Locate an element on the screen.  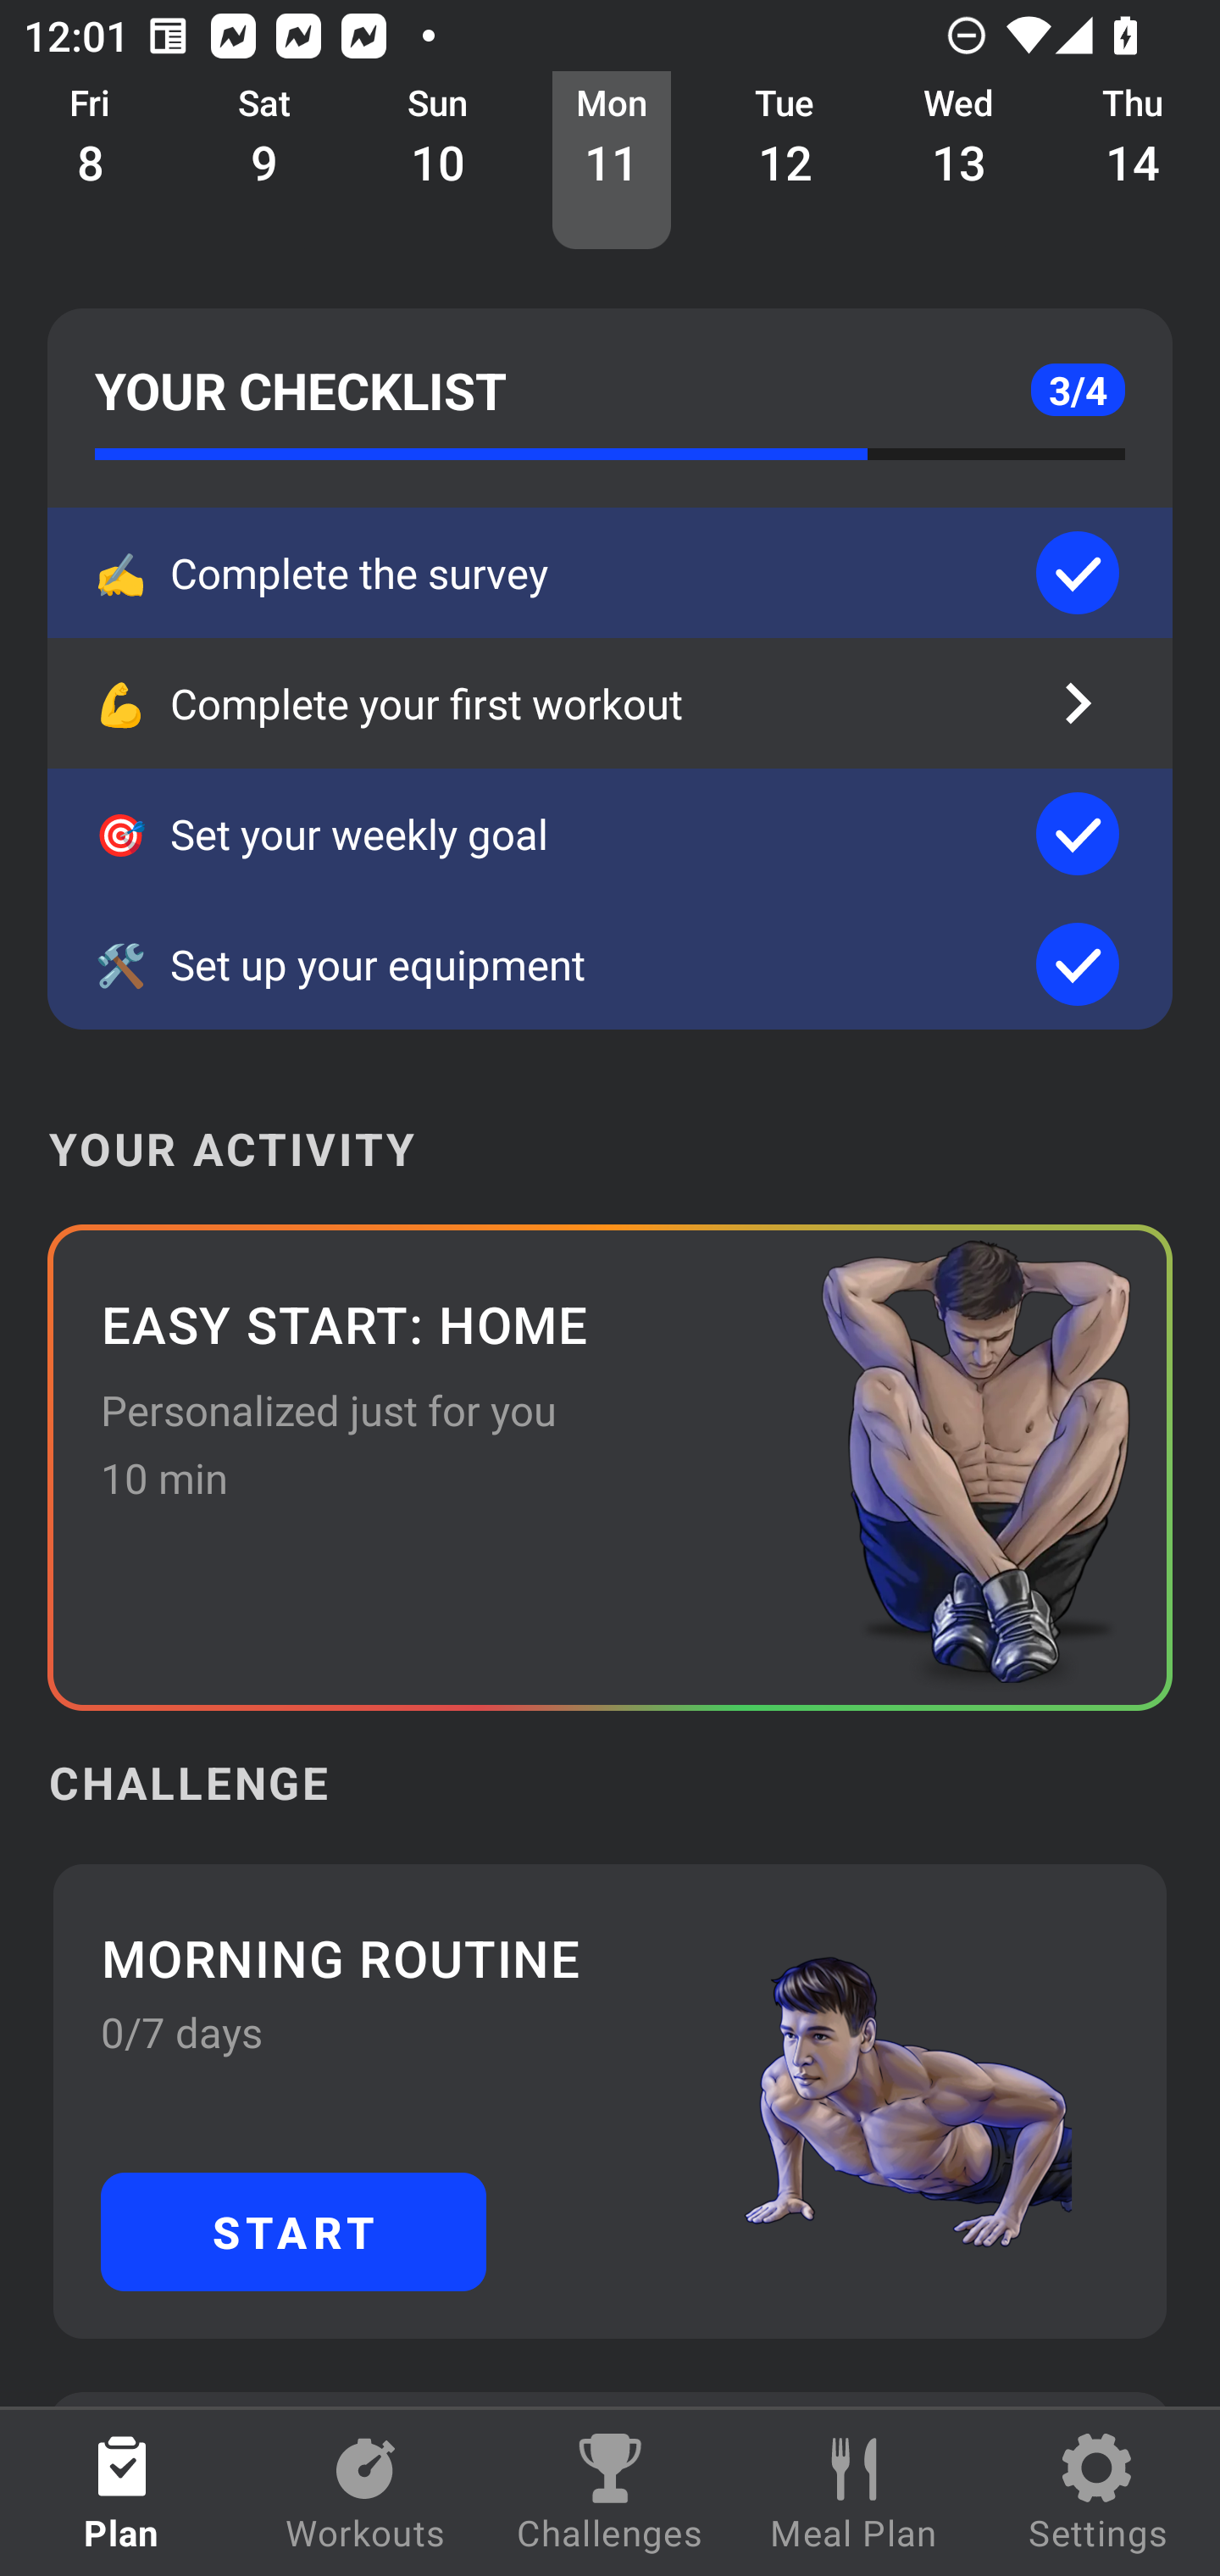
 Workouts  is located at coordinates (366, 2493).